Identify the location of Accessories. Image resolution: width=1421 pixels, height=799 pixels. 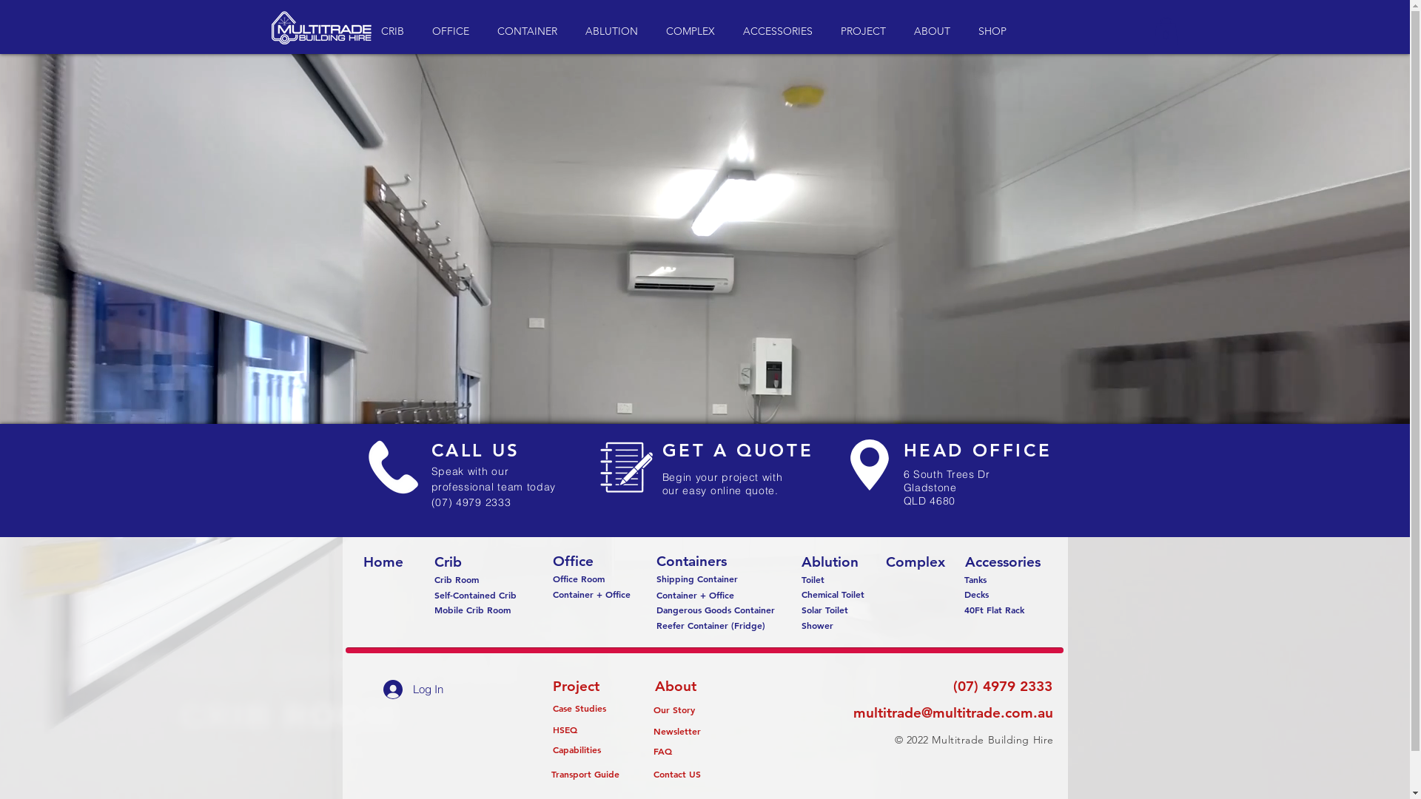
(1002, 562).